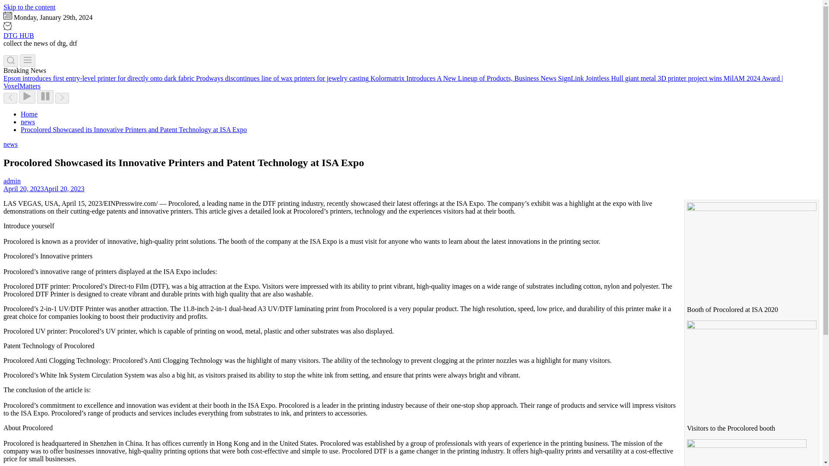 This screenshot has width=829, height=466. I want to click on DTG HUB, so click(18, 35).